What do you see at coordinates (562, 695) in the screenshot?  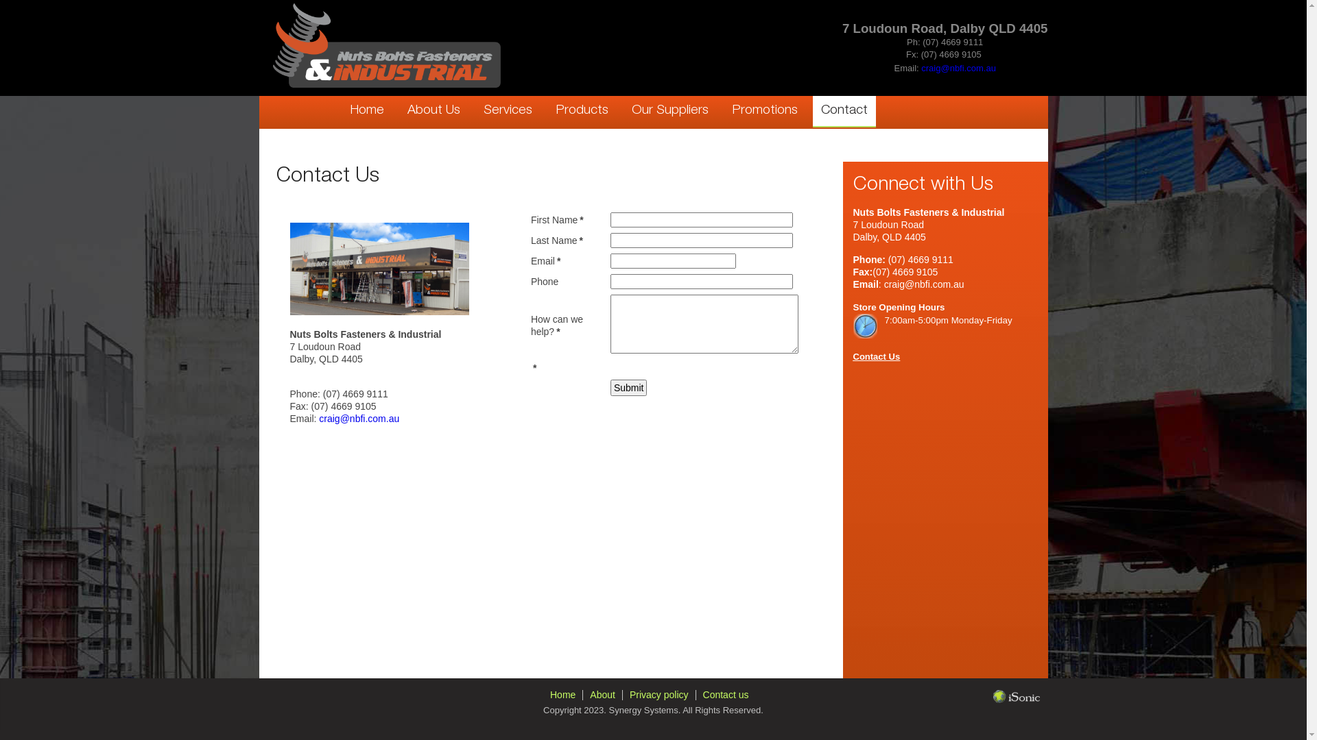 I see `Home` at bounding box center [562, 695].